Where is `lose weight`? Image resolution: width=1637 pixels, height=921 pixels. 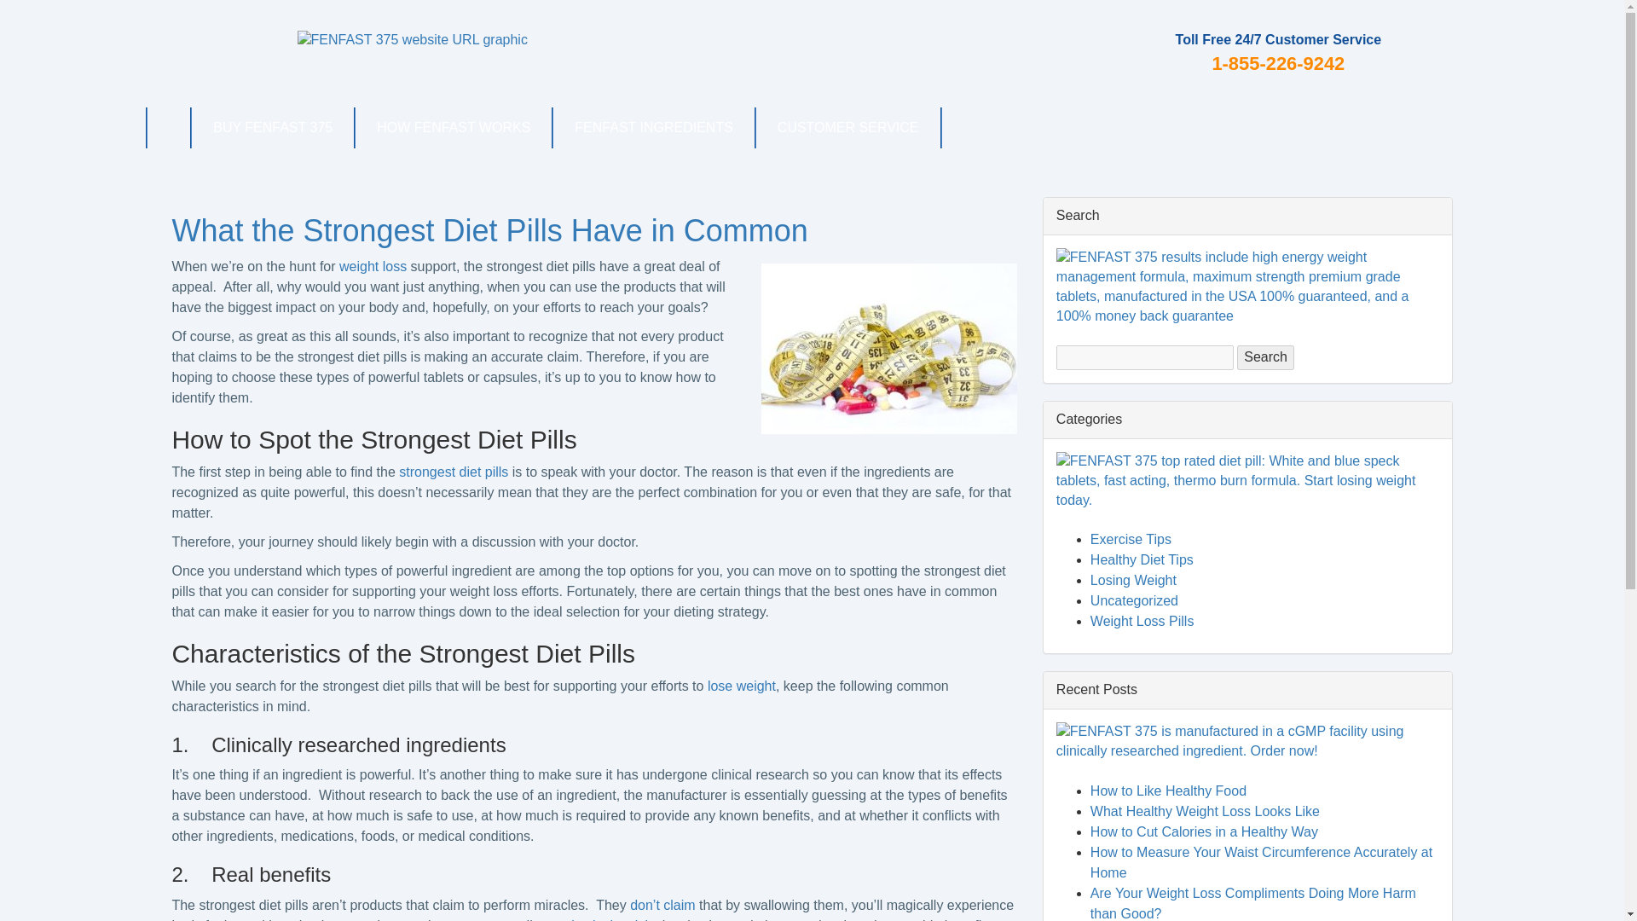 lose weight is located at coordinates (742, 686).